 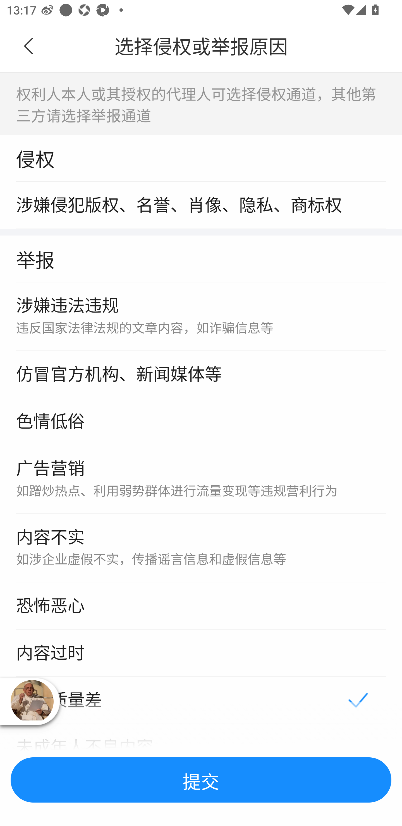 I want to click on 涉嫌违法违规 违反国家法律法规的文章内容，如诈骗信息等, so click(x=201, y=316).